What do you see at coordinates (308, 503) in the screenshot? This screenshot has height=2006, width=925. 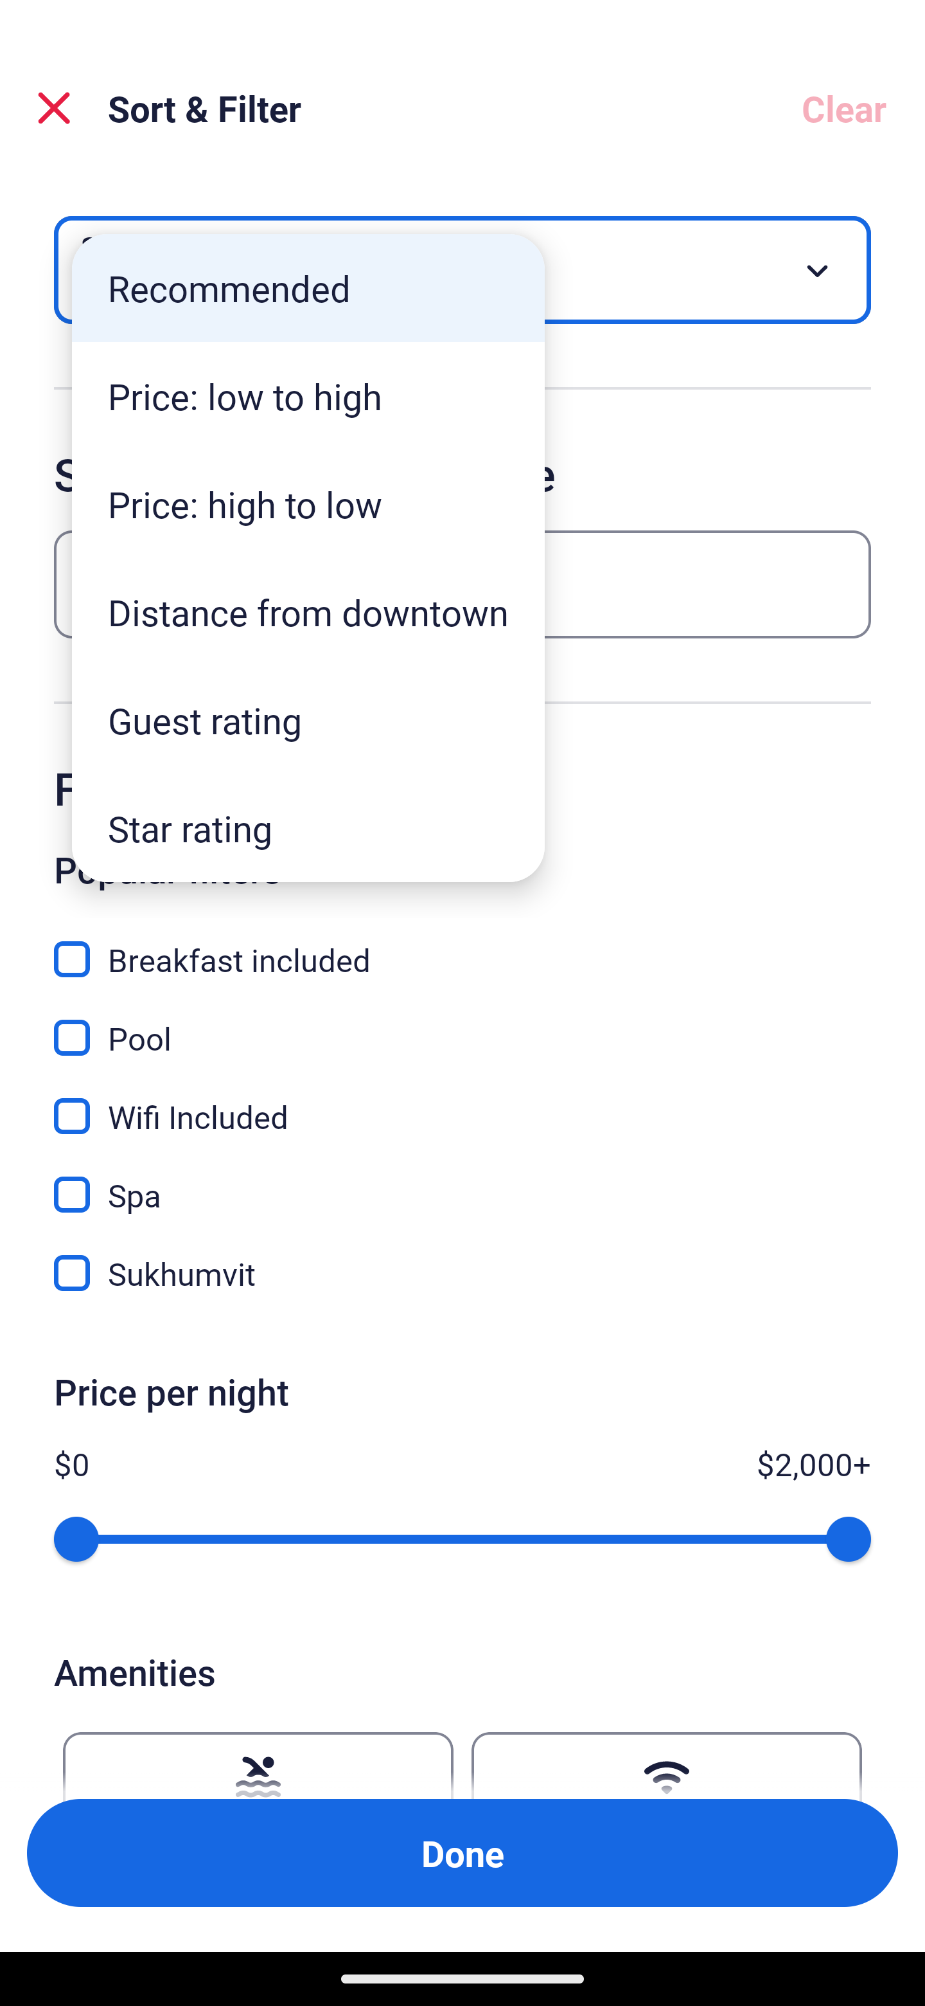 I see `Price: high to low` at bounding box center [308, 503].